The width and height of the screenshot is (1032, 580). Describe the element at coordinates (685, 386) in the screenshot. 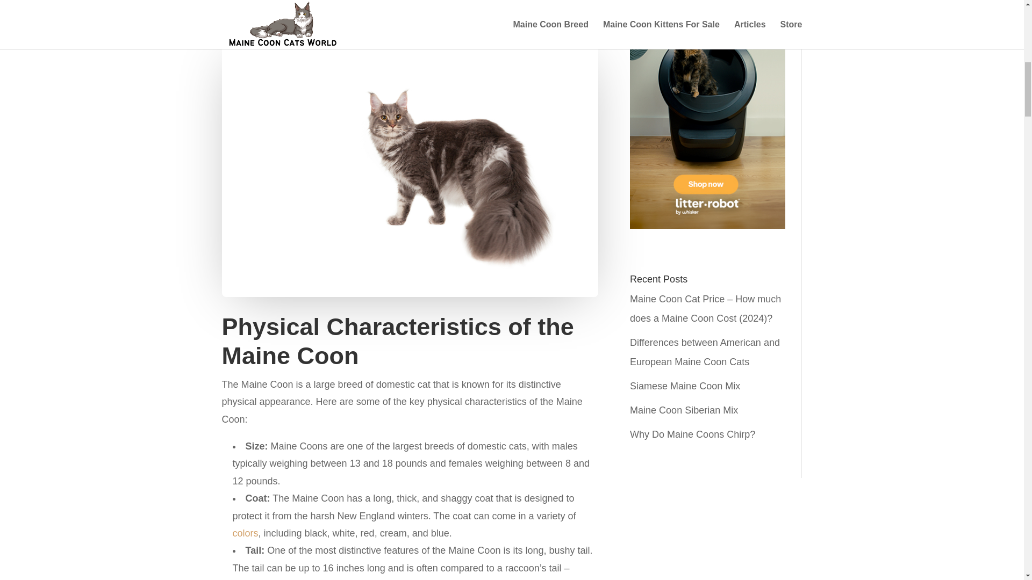

I see `Siamese Maine Coon Mix` at that location.